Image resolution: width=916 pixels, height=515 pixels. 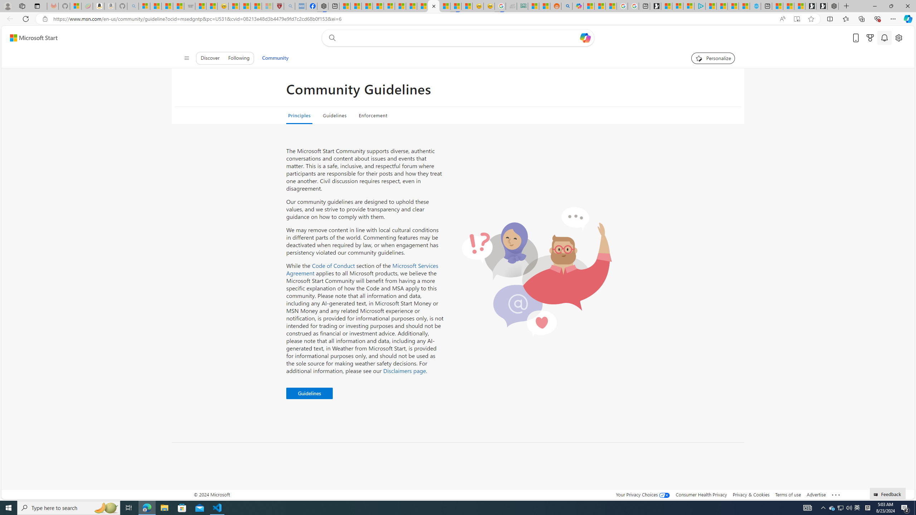 What do you see at coordinates (373, 116) in the screenshot?
I see `Enforcement` at bounding box center [373, 116].